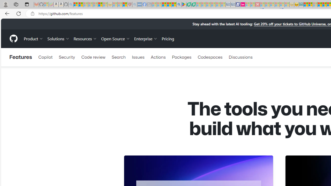 The width and height of the screenshot is (331, 186). I want to click on Copilot, so click(46, 57).